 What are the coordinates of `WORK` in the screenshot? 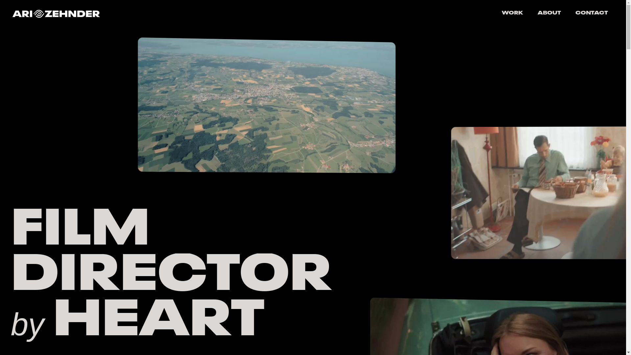 It's located at (513, 13).